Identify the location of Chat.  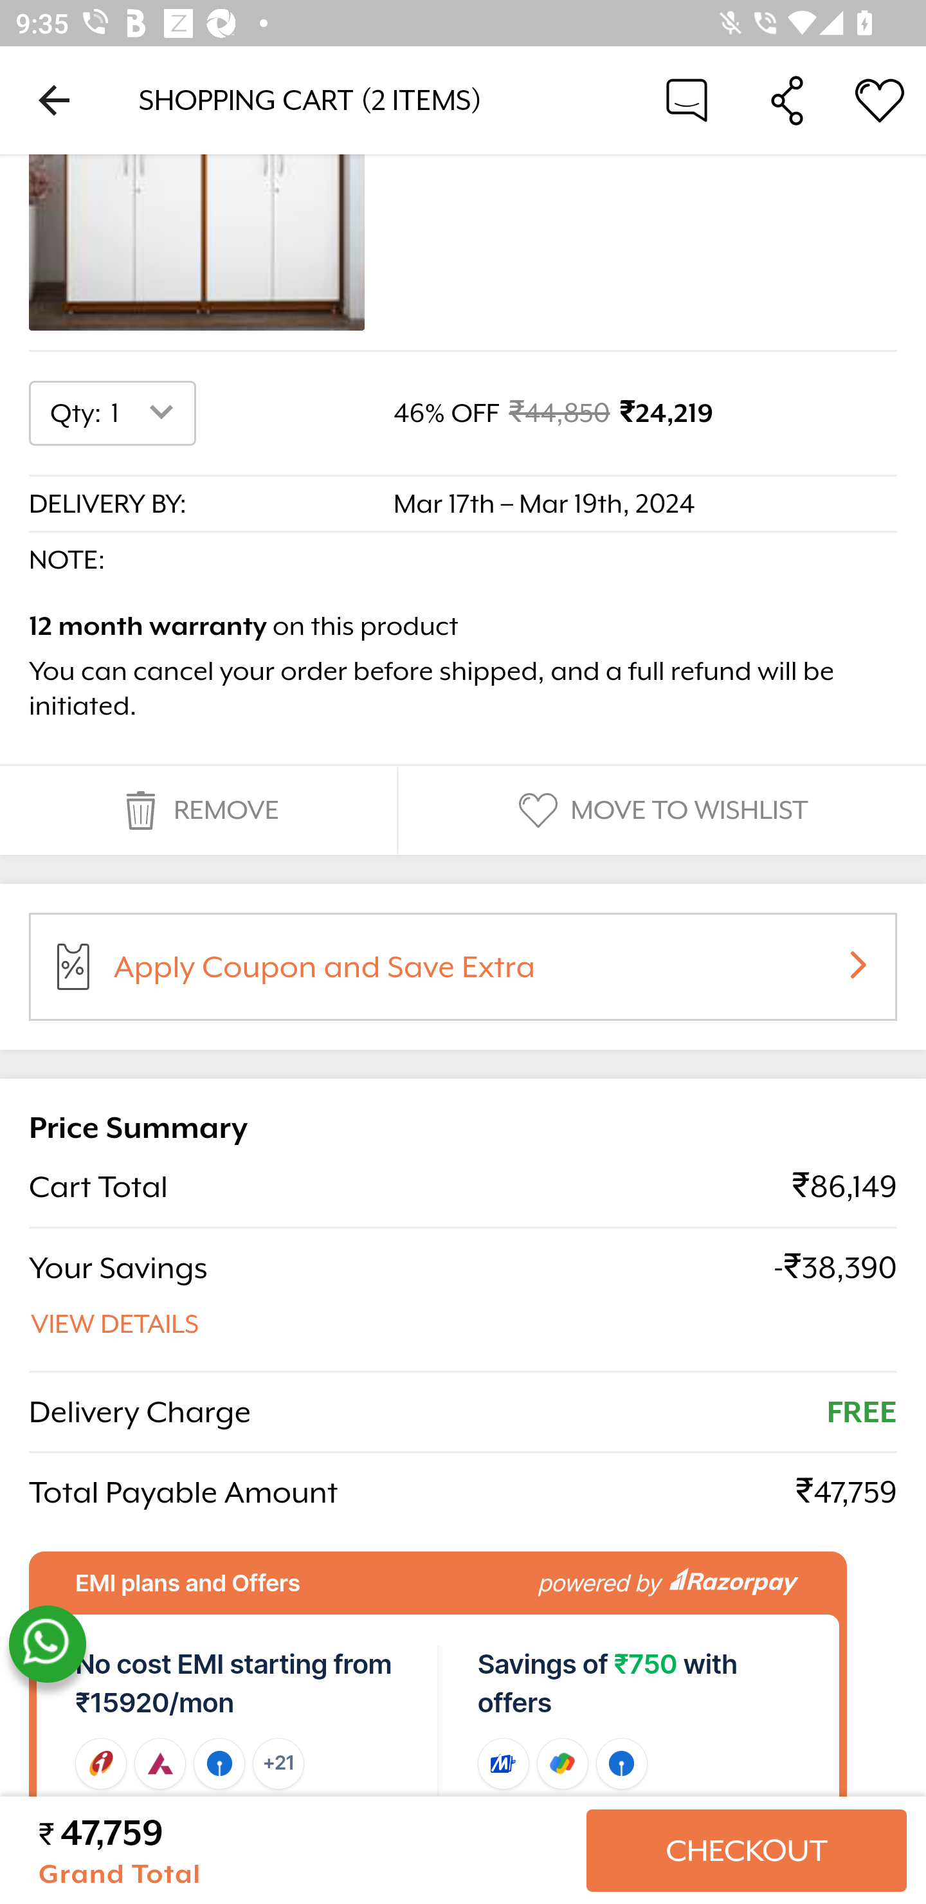
(687, 99).